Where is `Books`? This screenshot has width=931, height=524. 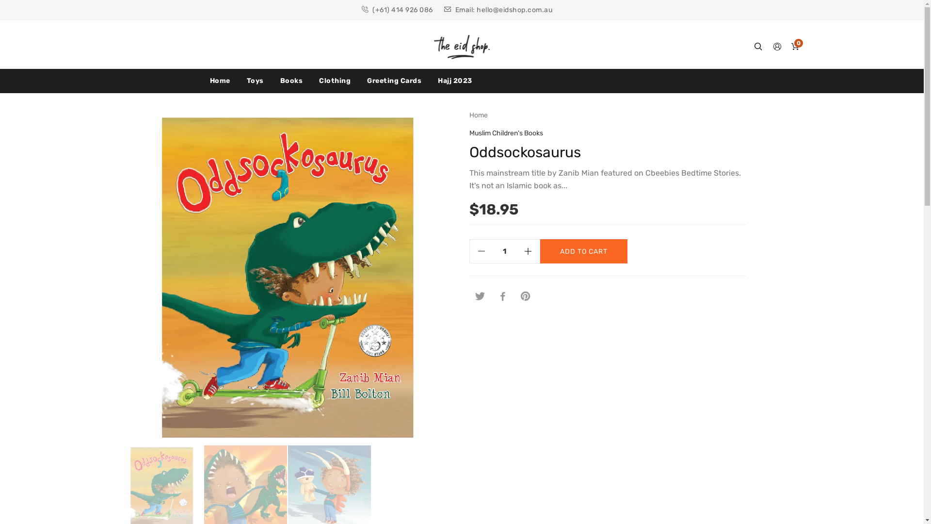 Books is located at coordinates (291, 84).